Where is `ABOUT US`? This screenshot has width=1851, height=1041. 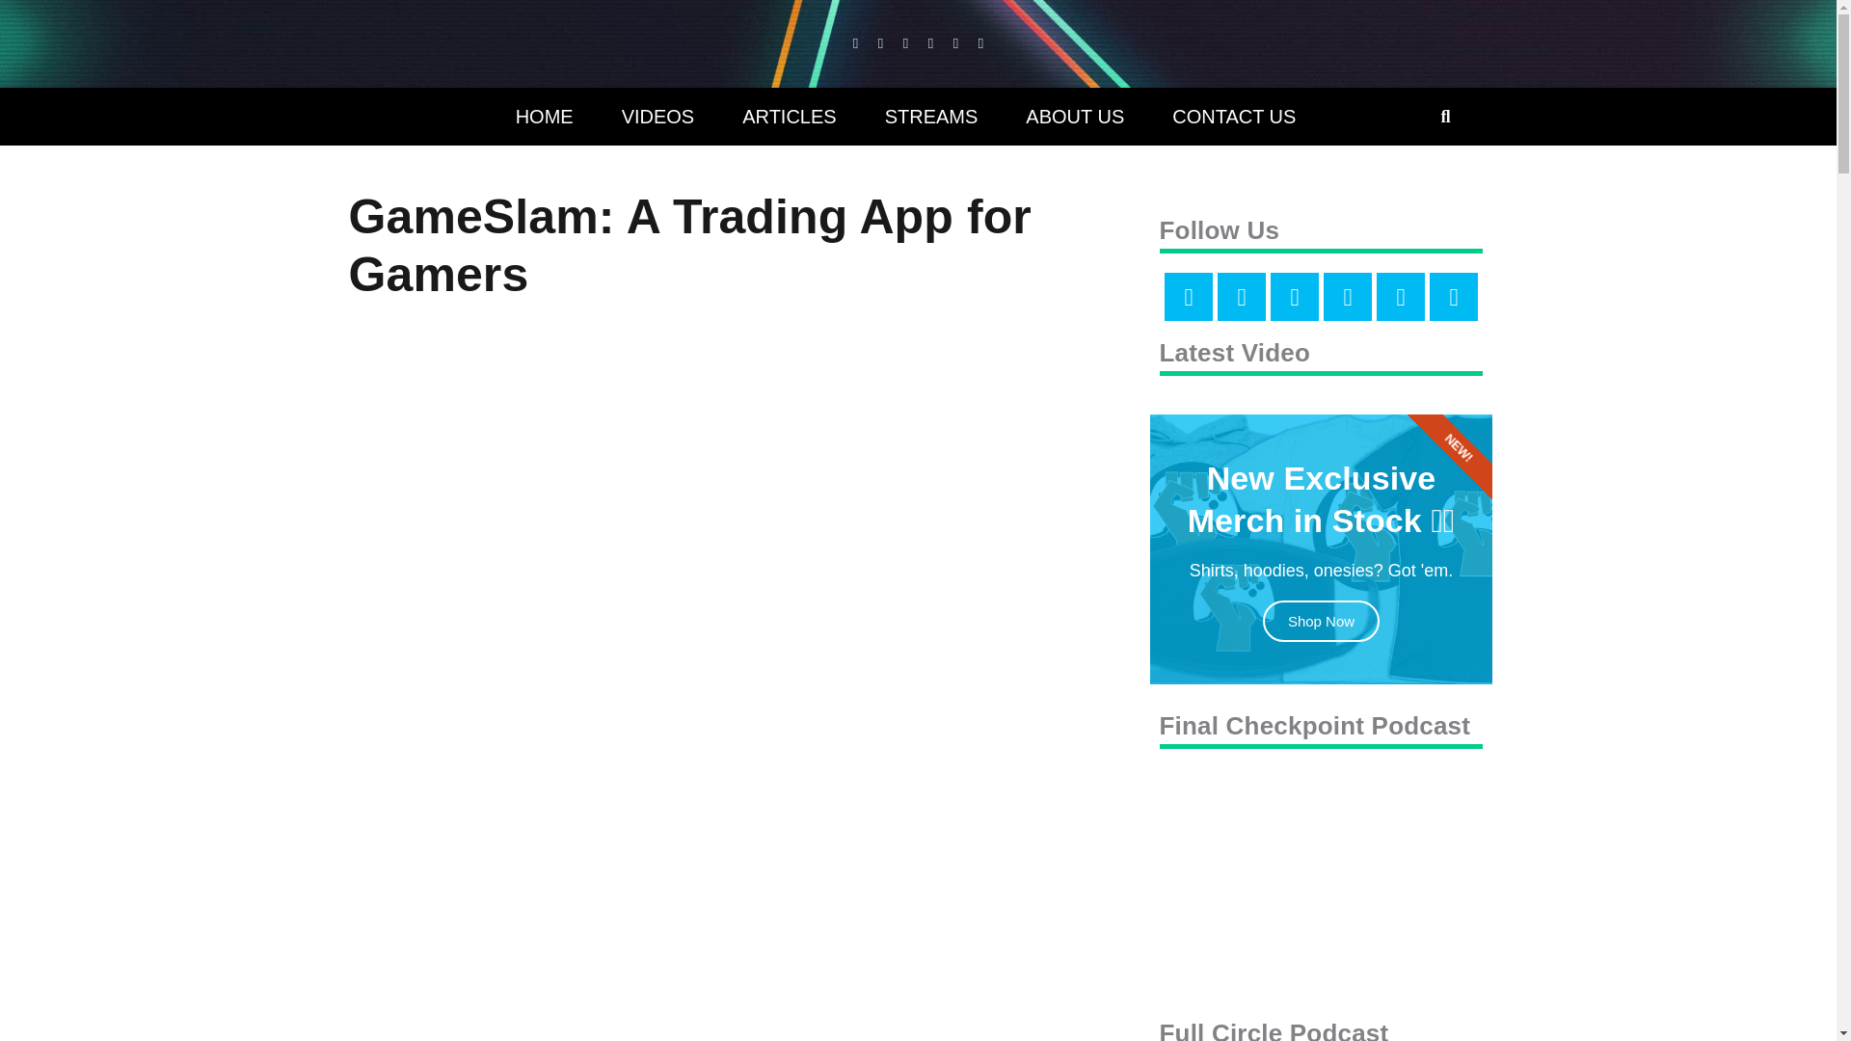
ABOUT US is located at coordinates (1074, 116).